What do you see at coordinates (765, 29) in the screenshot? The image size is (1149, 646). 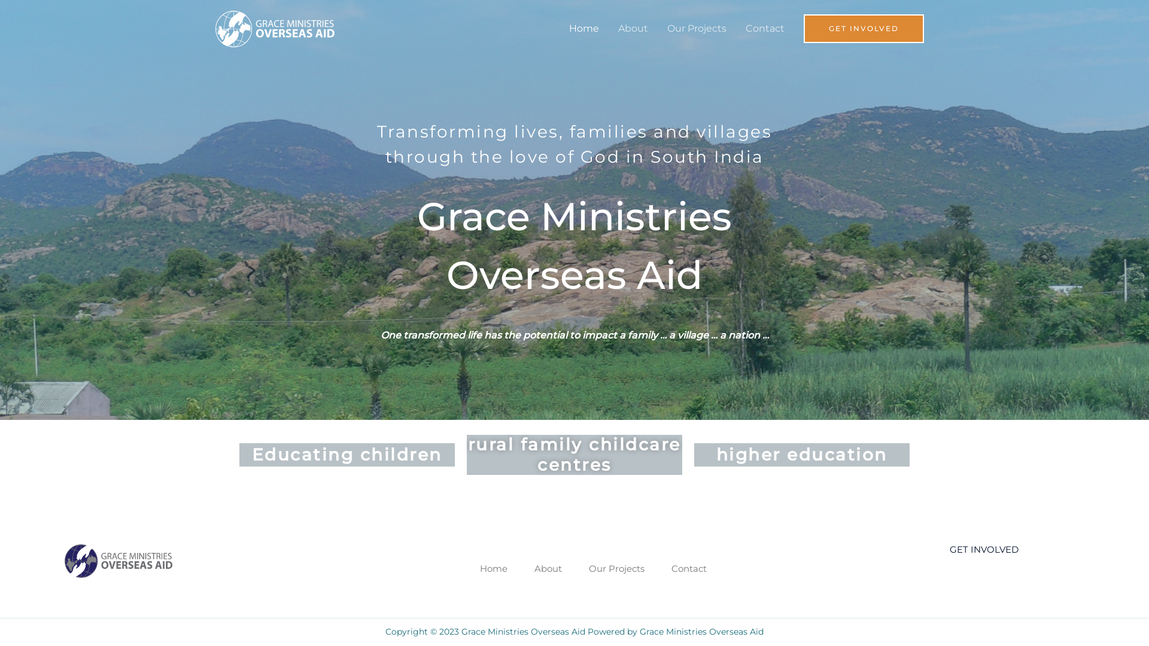 I see `Contact` at bounding box center [765, 29].